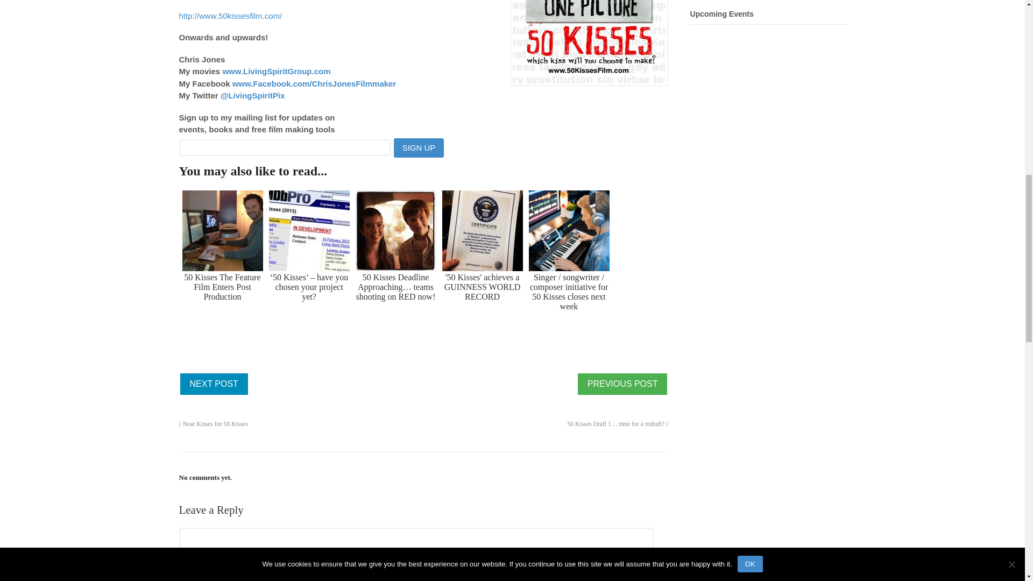 The width and height of the screenshot is (1033, 581). I want to click on PREVIOUS POST, so click(622, 384).